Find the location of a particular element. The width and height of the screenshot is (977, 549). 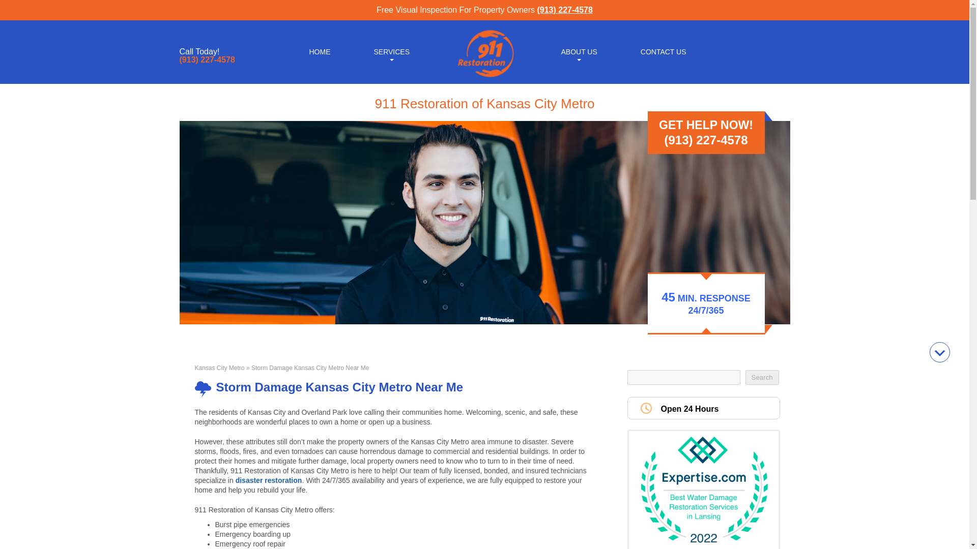

Go to Kansas City Metro. is located at coordinates (219, 368).